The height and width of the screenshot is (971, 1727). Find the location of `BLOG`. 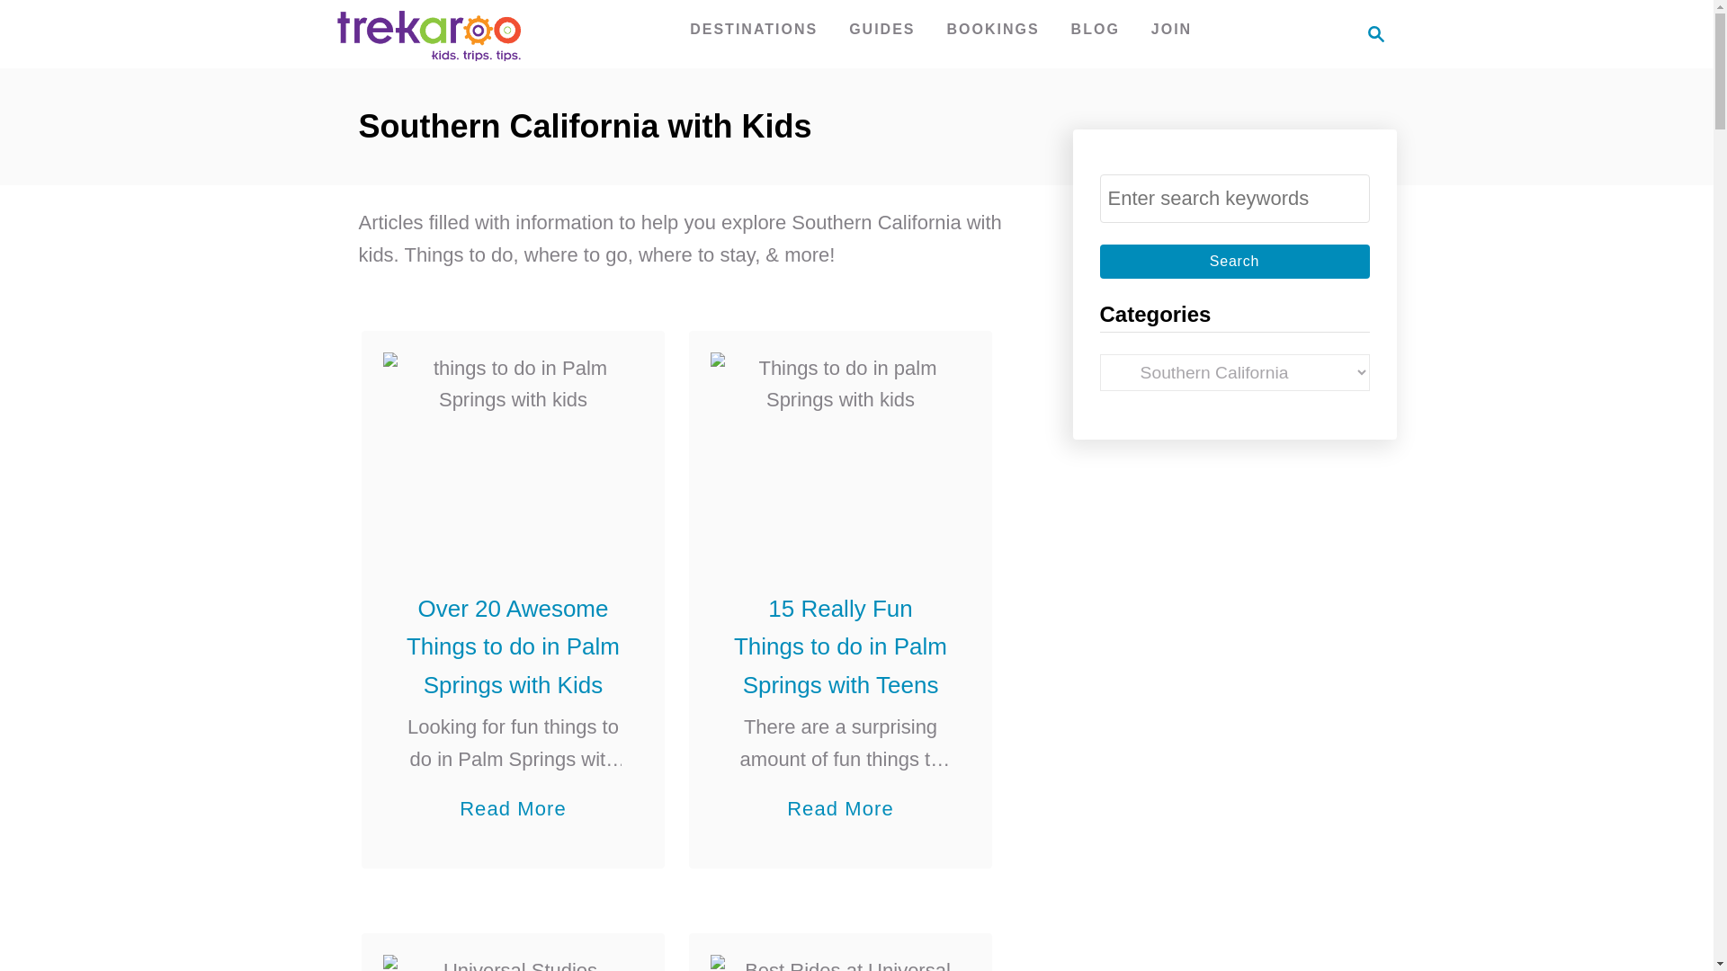

BLOG is located at coordinates (1096, 29).